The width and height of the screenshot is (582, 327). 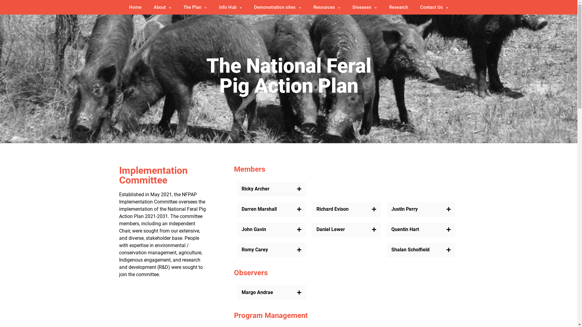 What do you see at coordinates (434, 7) in the screenshot?
I see `Contact Us` at bounding box center [434, 7].